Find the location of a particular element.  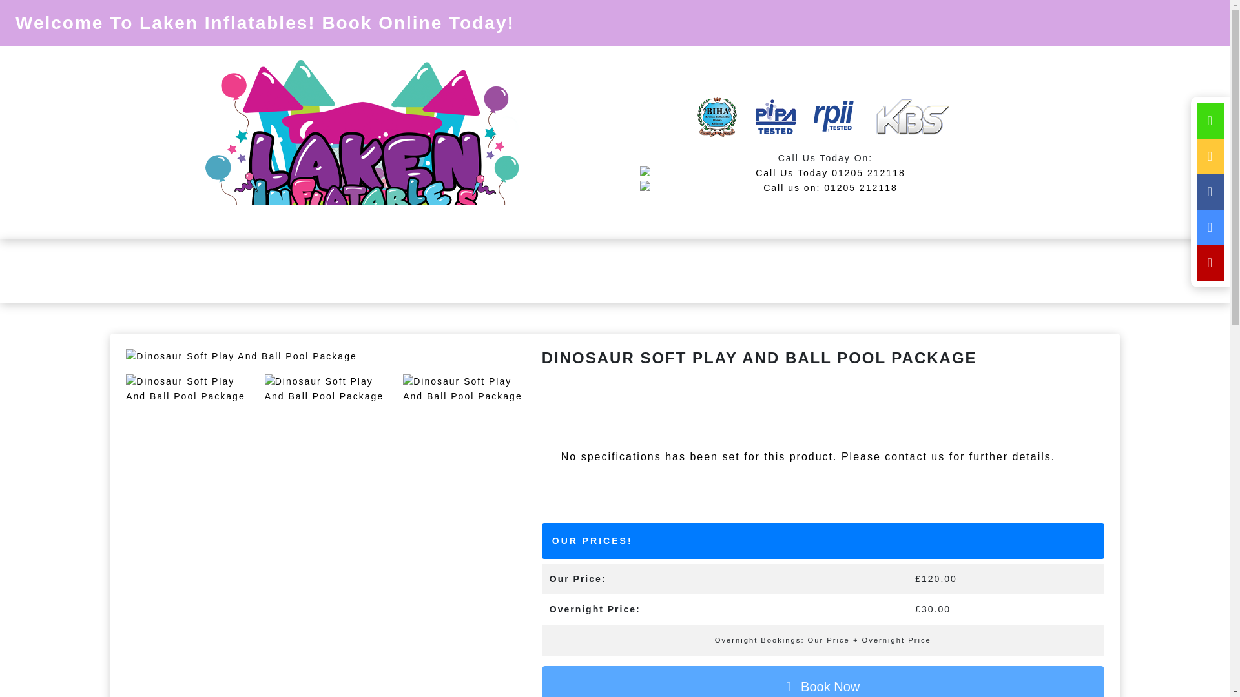

Call us today! is located at coordinates (825, 188).